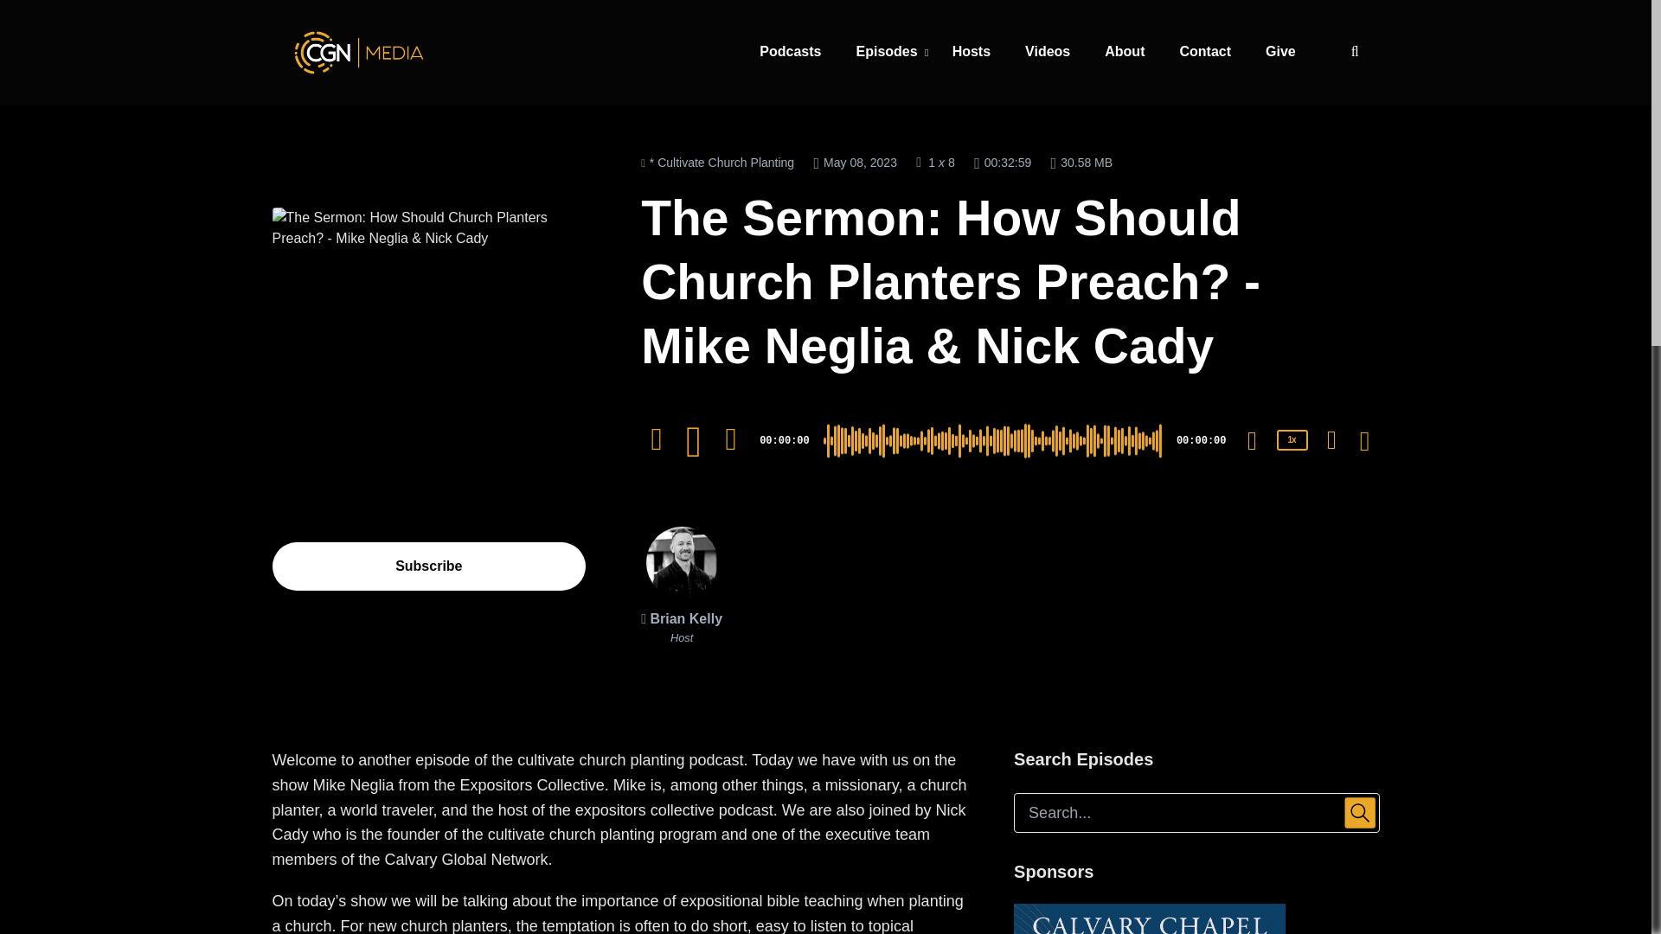 This screenshot has height=934, width=1661. What do you see at coordinates (657, 439) in the screenshot?
I see `10` at bounding box center [657, 439].